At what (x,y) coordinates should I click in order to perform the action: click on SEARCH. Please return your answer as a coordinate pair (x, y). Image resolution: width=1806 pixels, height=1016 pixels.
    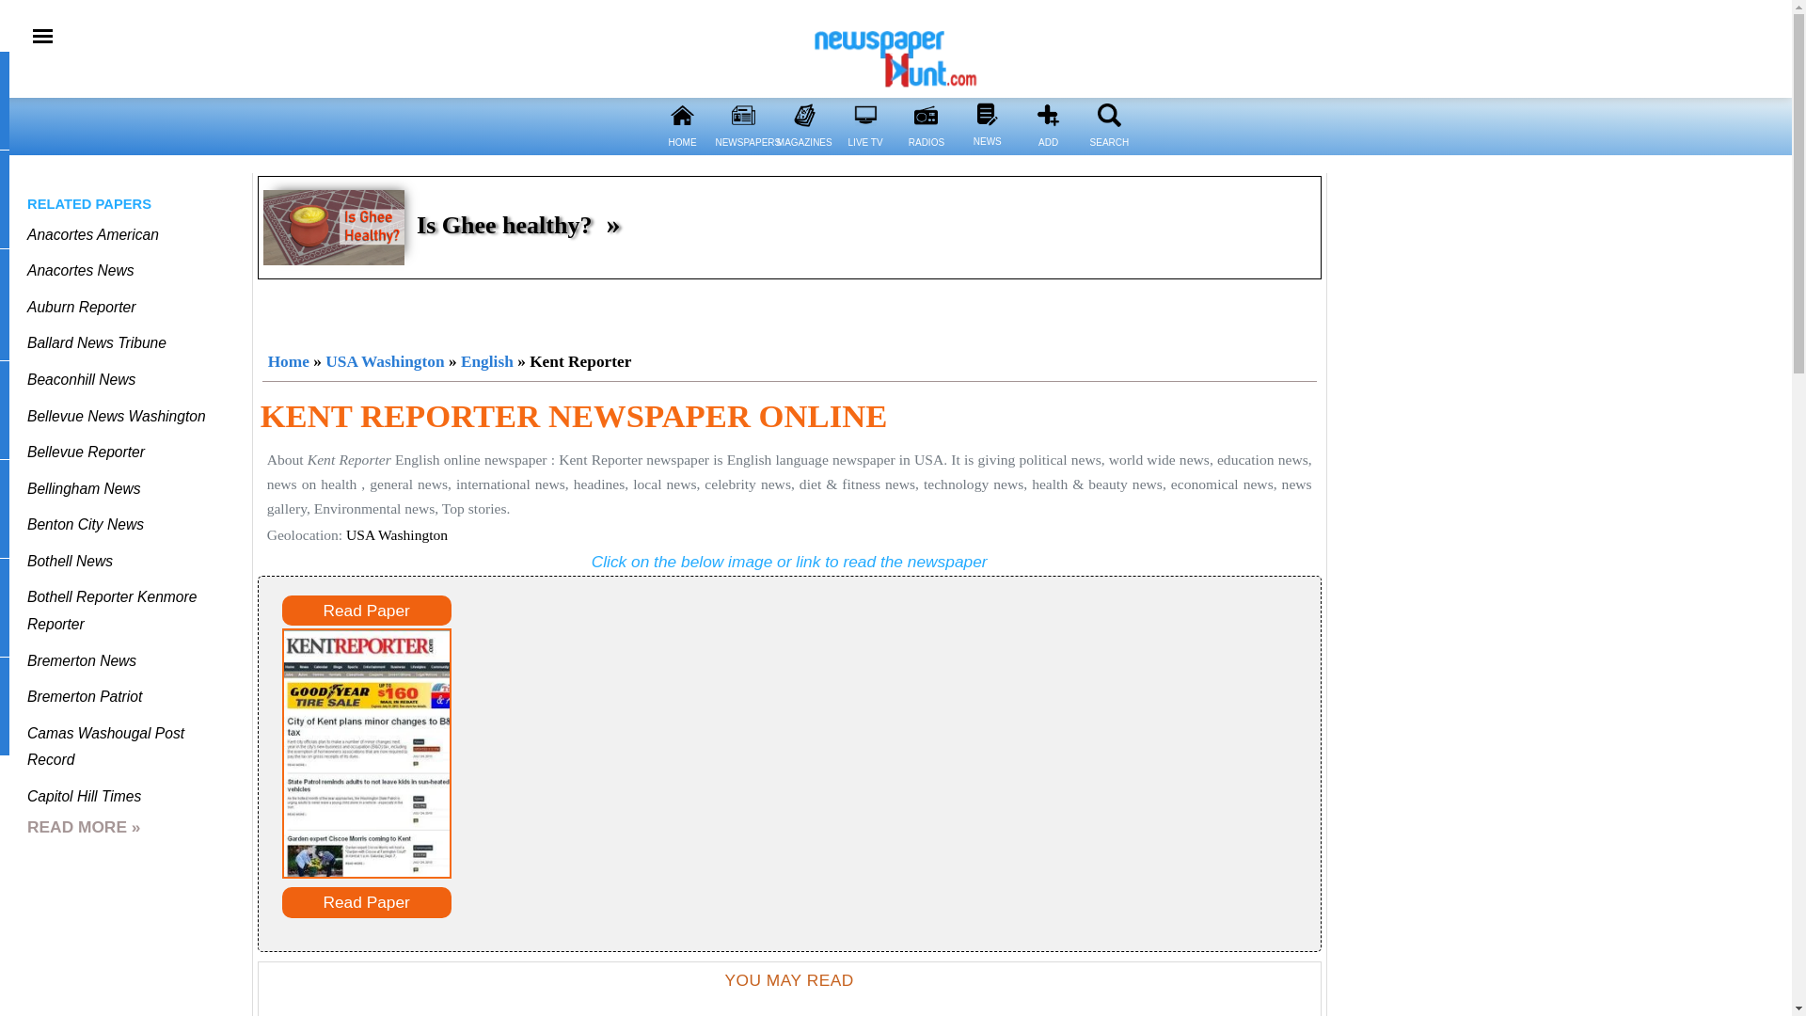
    Looking at the image, I should click on (1110, 115).